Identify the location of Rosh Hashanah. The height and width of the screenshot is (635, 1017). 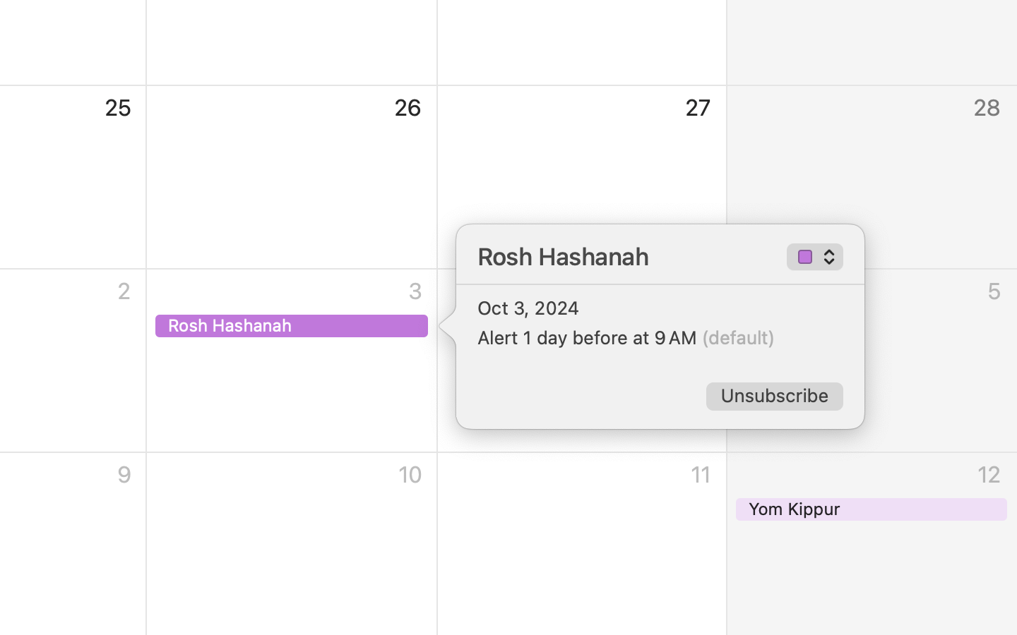
(629, 257).